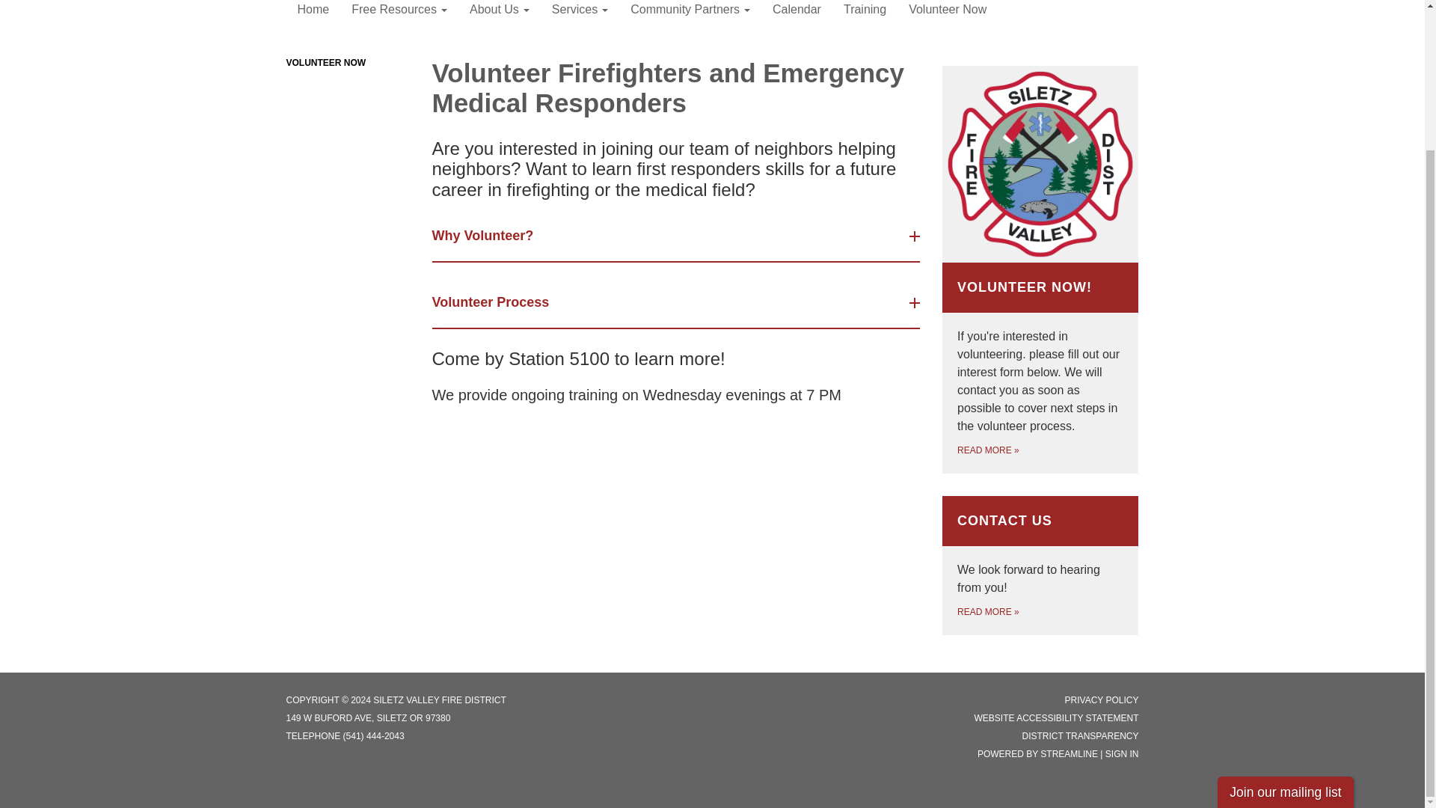 This screenshot has width=1436, height=808. What do you see at coordinates (865, 13) in the screenshot?
I see `Training` at bounding box center [865, 13].